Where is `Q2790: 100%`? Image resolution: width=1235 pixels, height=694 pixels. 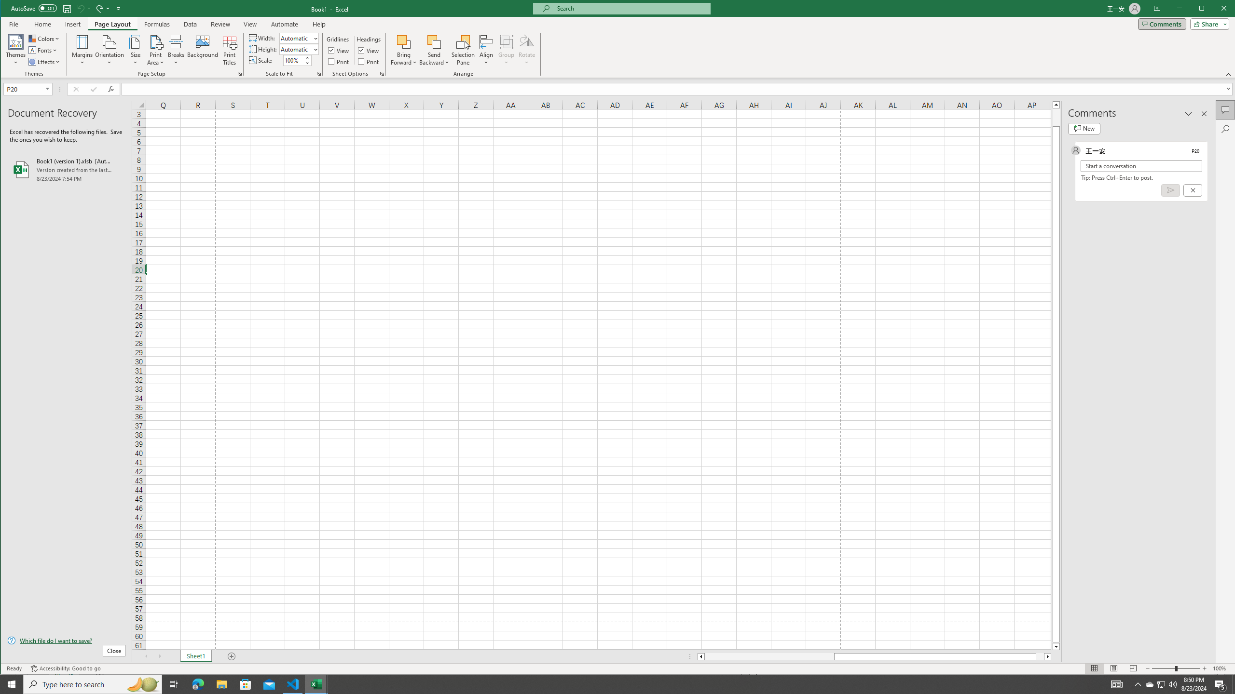
Q2790: 100% is located at coordinates (1172, 684).